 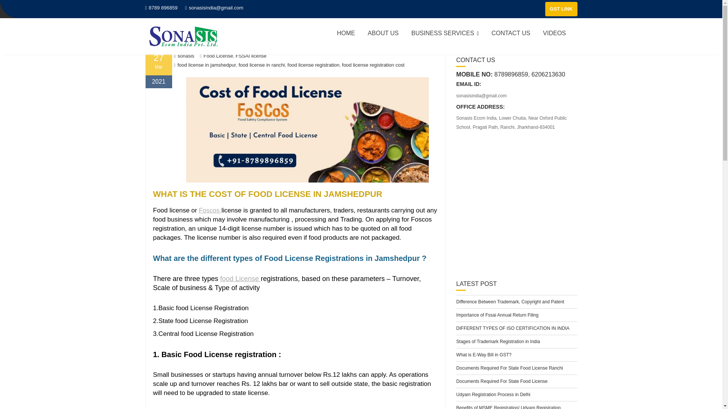 What do you see at coordinates (184, 56) in the screenshot?
I see `sonasis` at bounding box center [184, 56].